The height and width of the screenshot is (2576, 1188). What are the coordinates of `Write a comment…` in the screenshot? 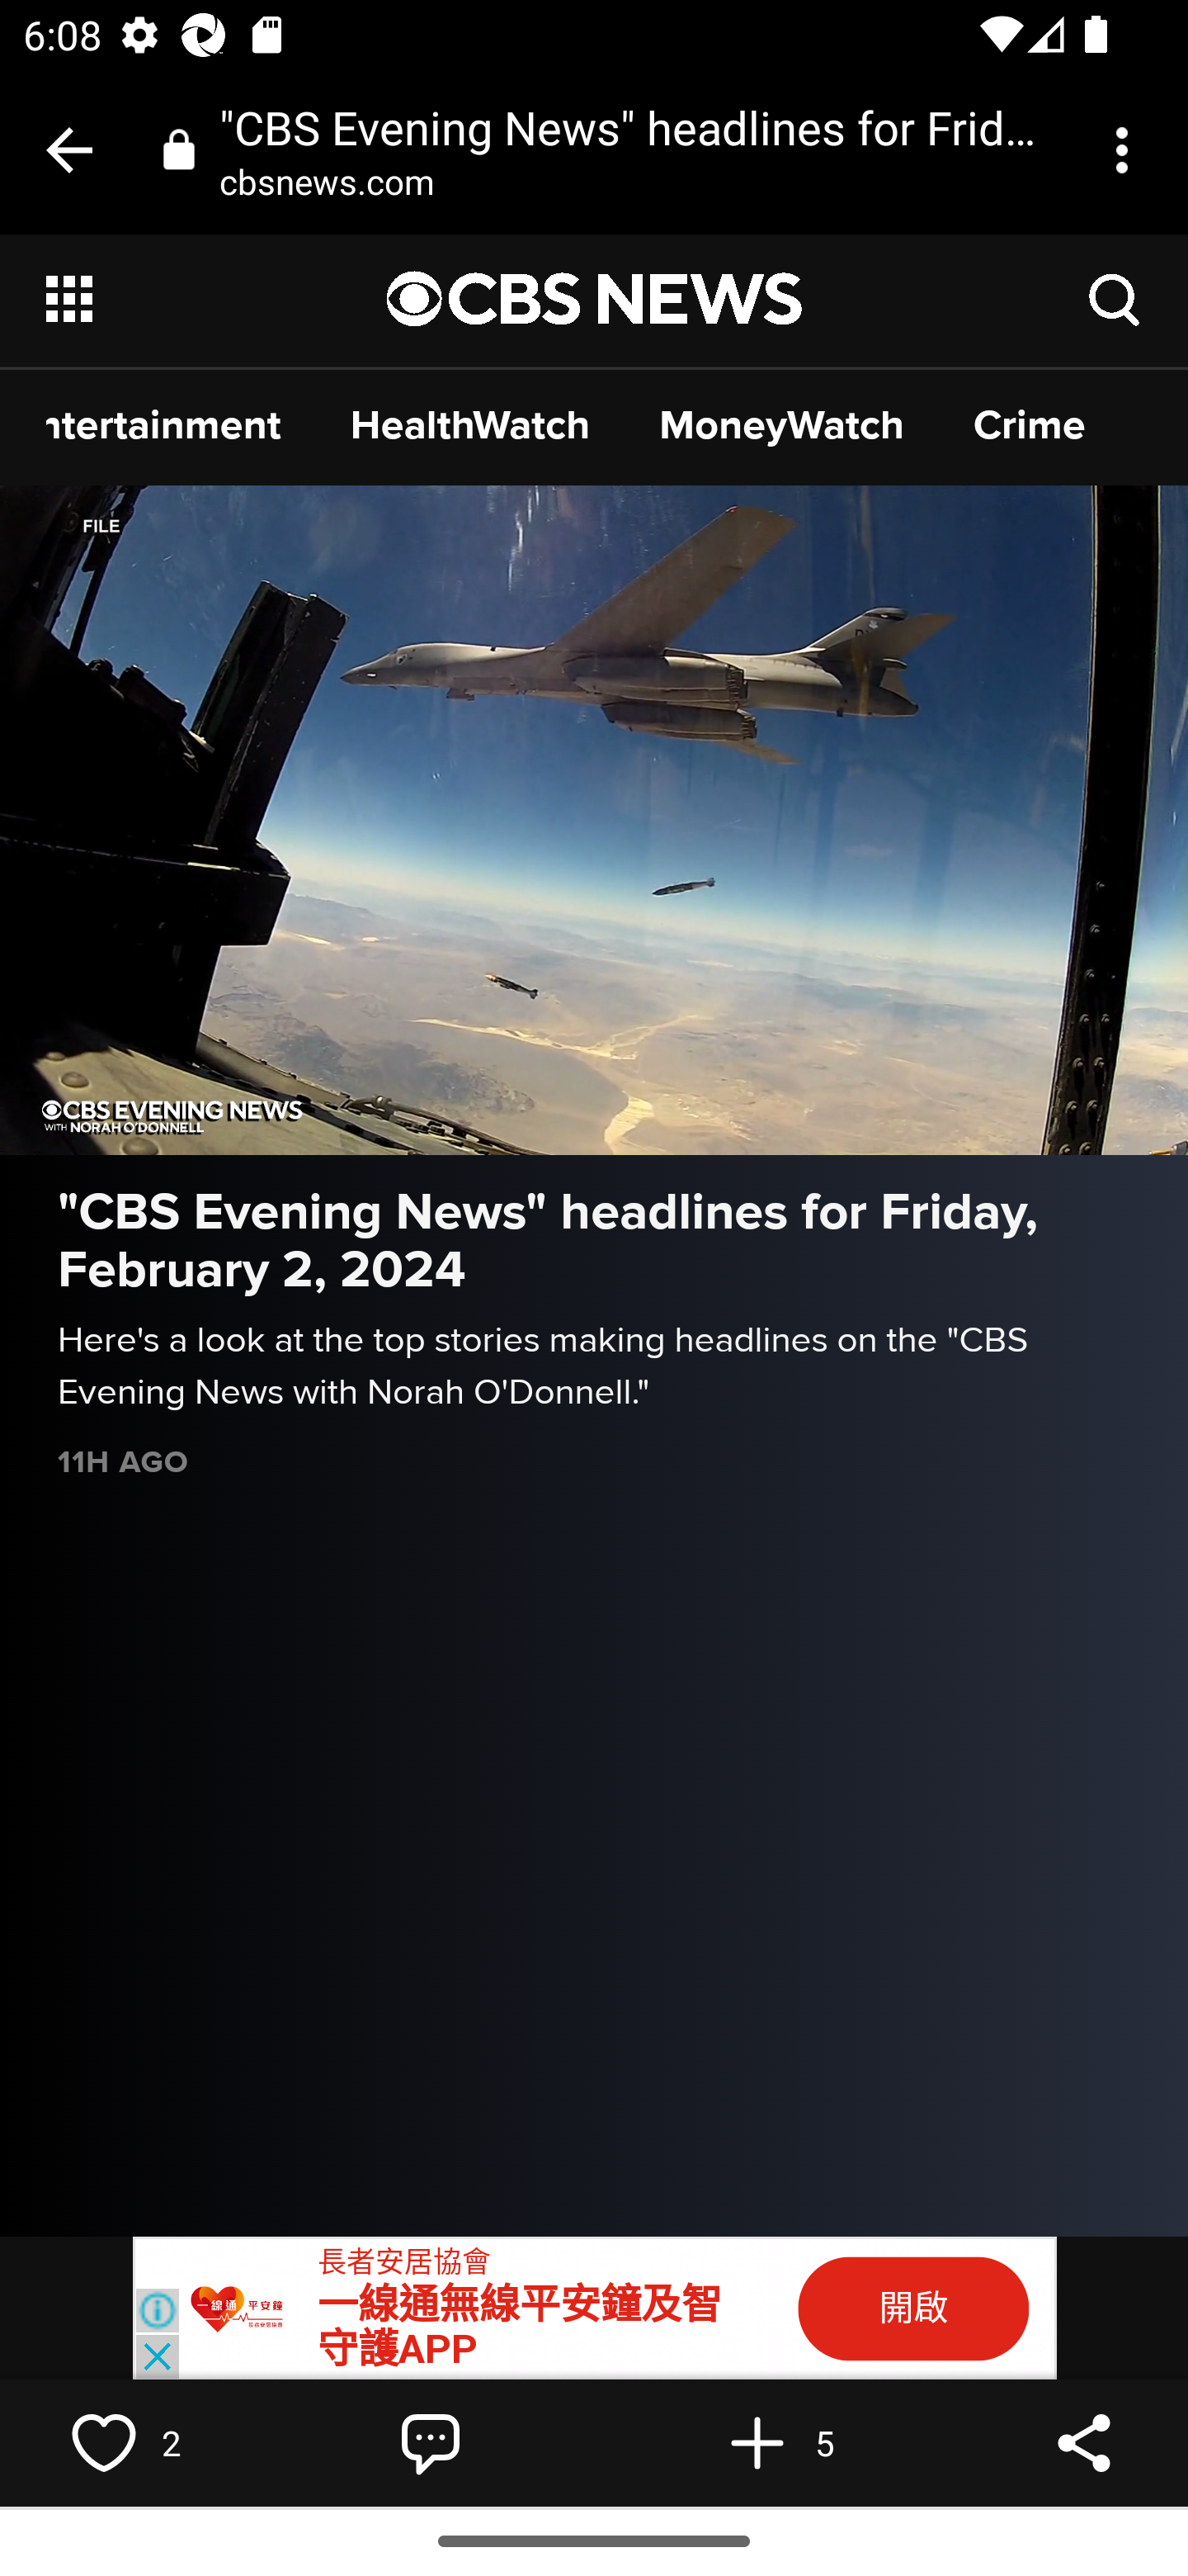 It's located at (431, 2442).